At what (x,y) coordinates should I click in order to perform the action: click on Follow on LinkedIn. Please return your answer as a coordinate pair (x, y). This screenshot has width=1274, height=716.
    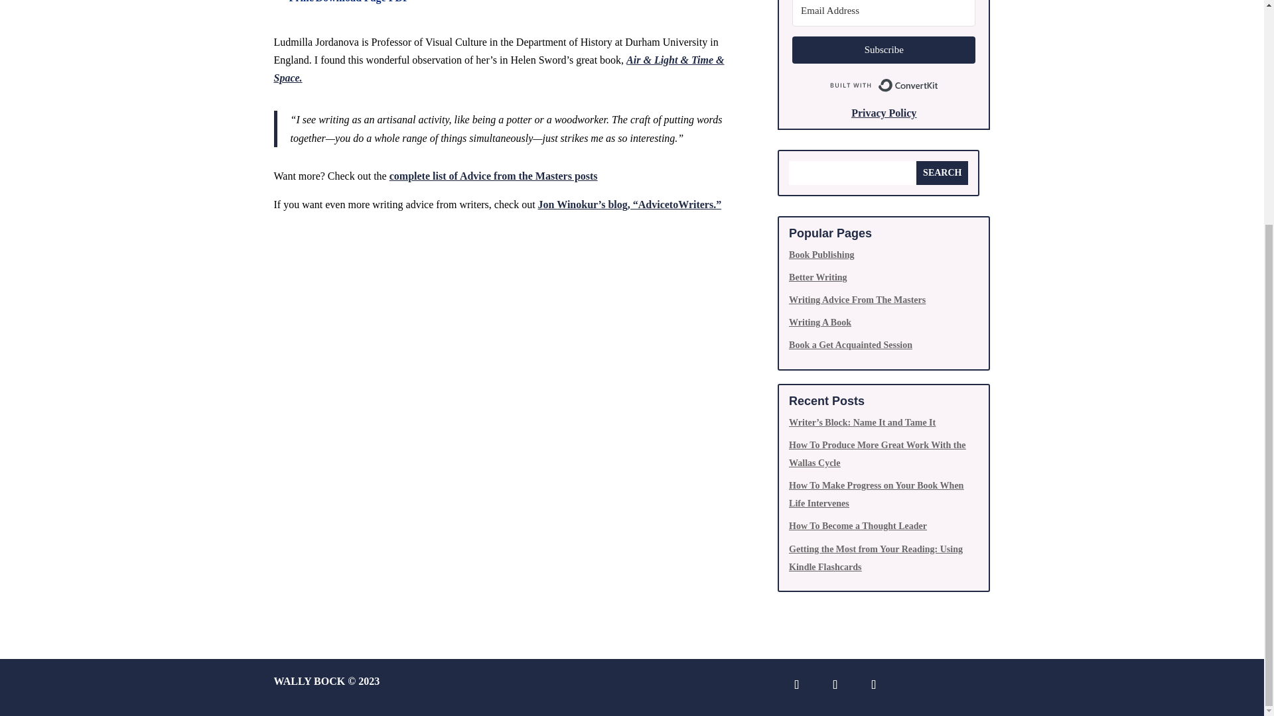
    Looking at the image, I should click on (796, 684).